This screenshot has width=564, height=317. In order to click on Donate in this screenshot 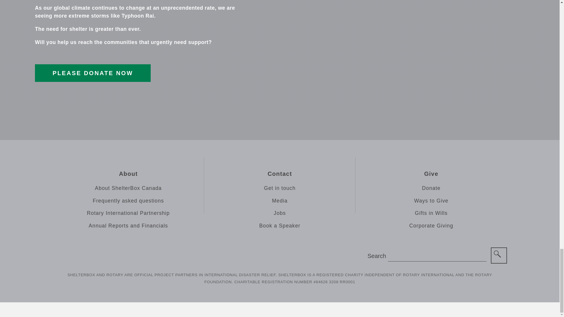, I will do `click(431, 188)`.